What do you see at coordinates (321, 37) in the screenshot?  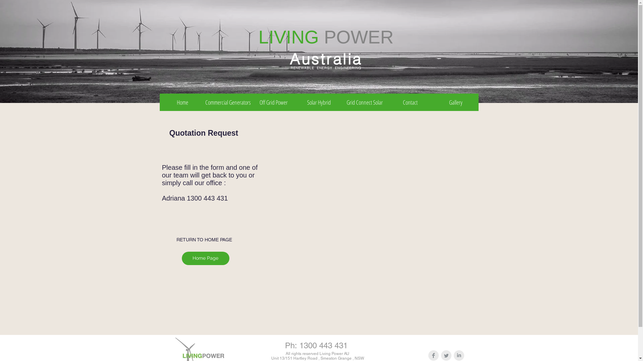 I see ` ` at bounding box center [321, 37].